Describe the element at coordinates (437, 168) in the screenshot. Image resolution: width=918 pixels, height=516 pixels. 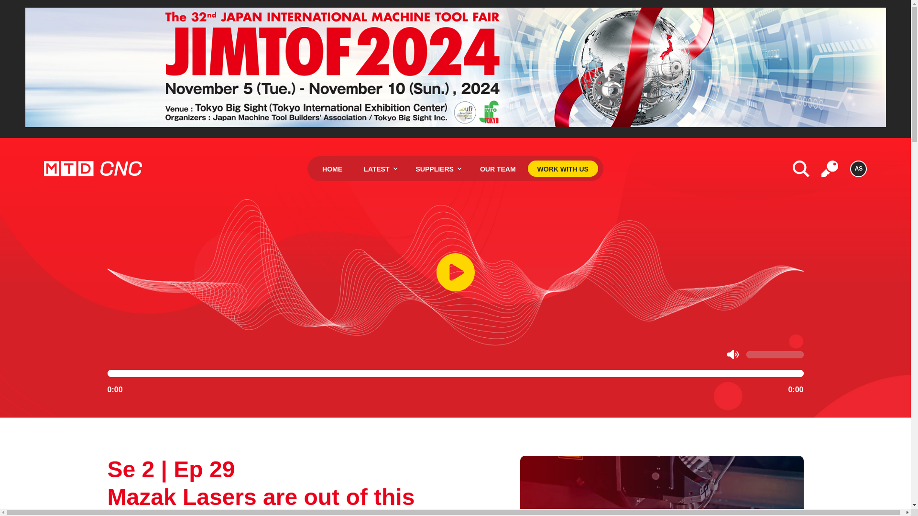
I see `SUPPLIERS` at that location.